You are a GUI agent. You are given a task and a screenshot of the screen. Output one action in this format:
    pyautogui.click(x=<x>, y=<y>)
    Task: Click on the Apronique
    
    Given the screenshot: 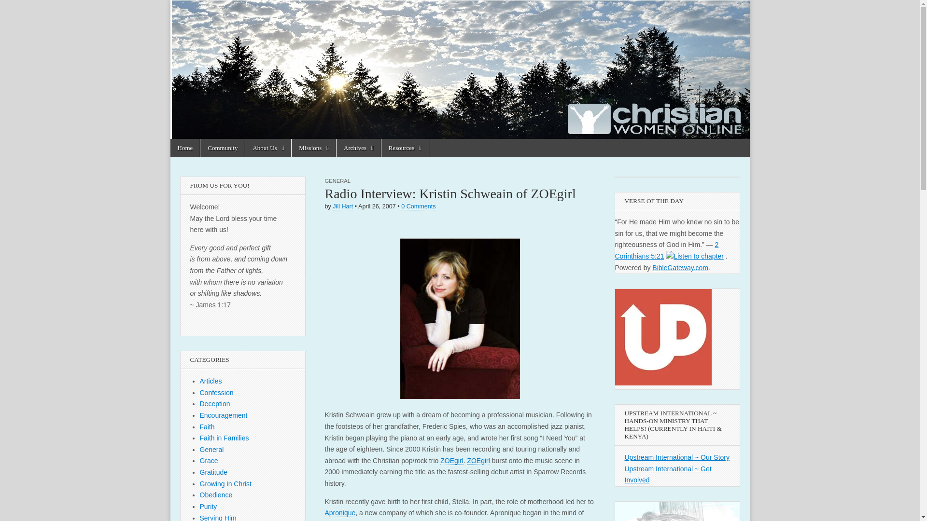 What is the action you would take?
    pyautogui.click(x=340, y=513)
    